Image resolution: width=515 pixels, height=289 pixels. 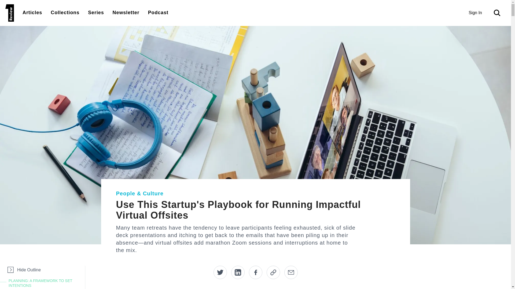 I want to click on Share on Linkedin, so click(x=238, y=272).